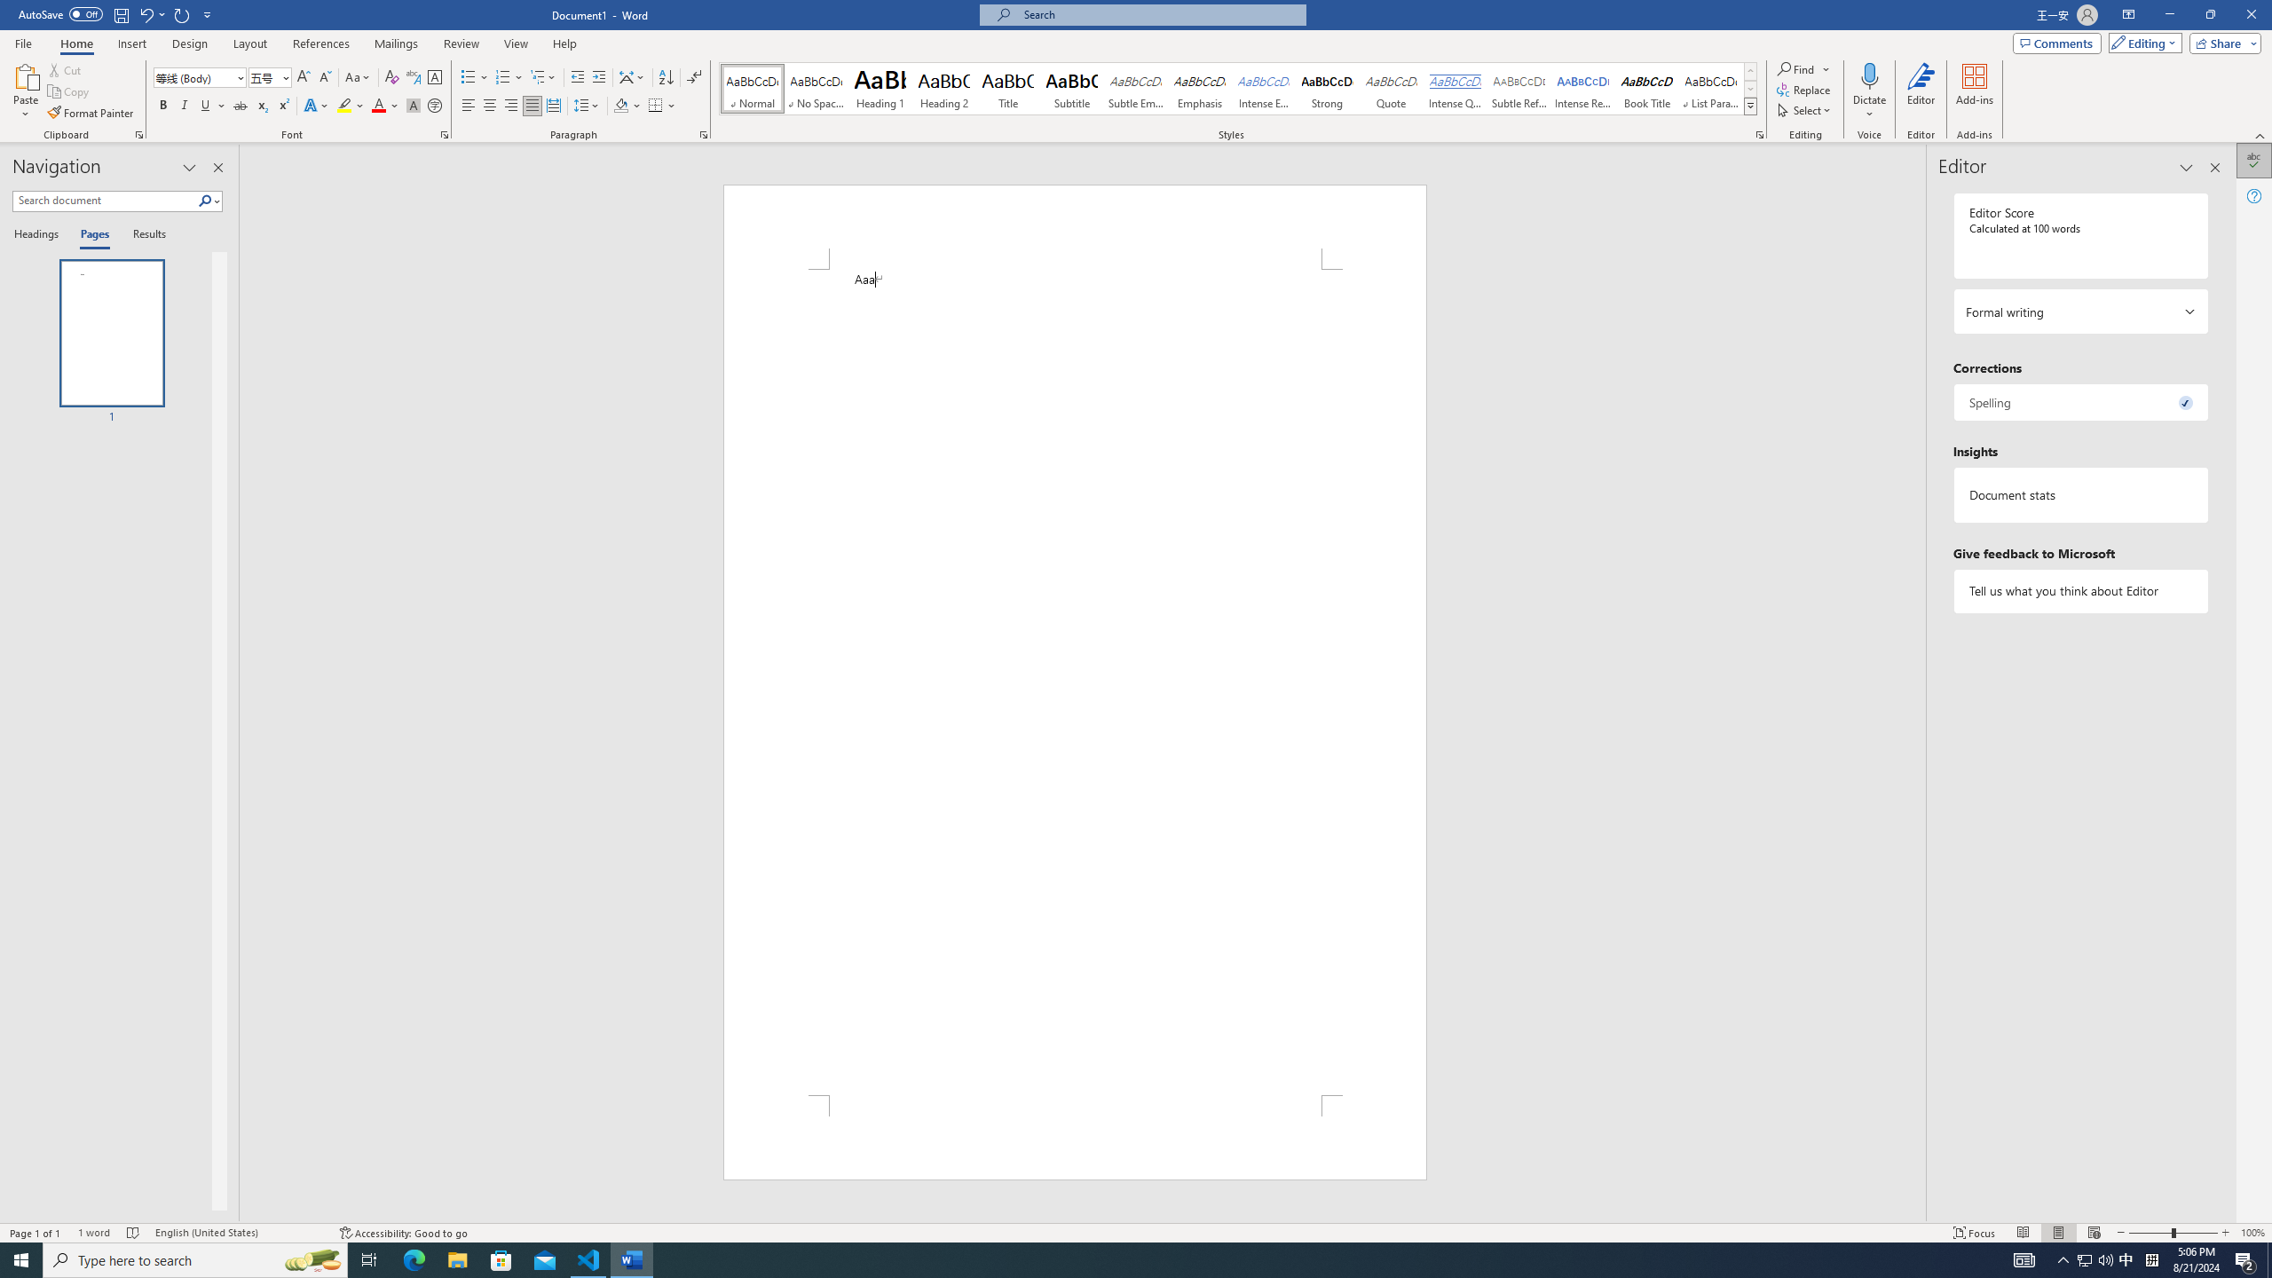 This screenshot has height=1278, width=2272. I want to click on Font..., so click(446, 135).